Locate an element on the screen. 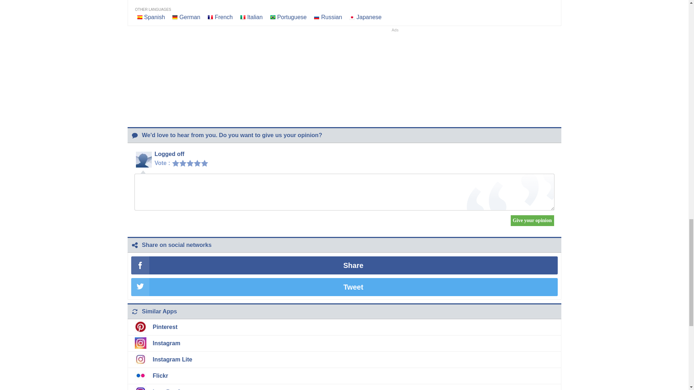 Image resolution: width=694 pixels, height=390 pixels. Spanish is located at coordinates (154, 17).